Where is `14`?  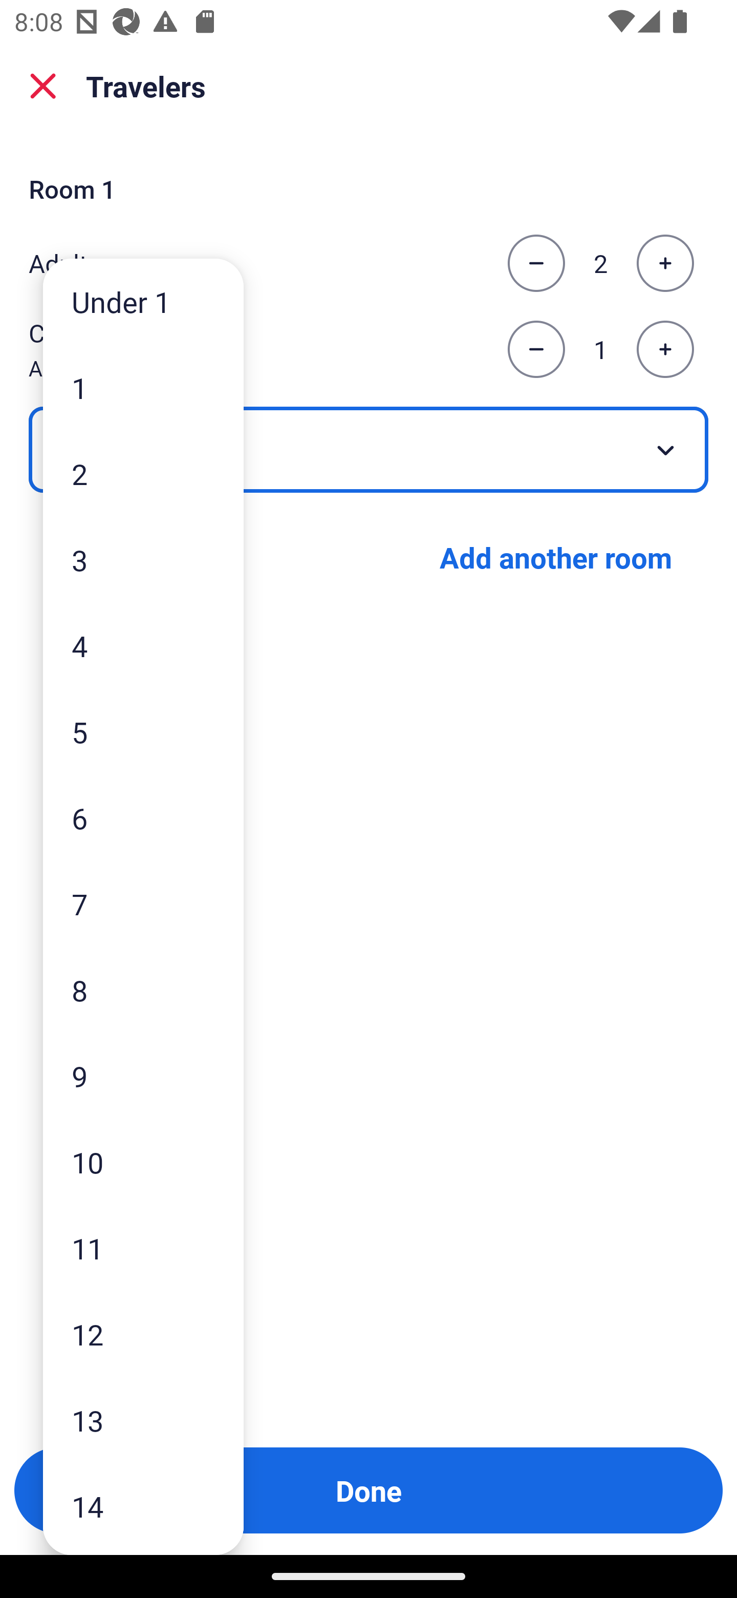
14 is located at coordinates (143, 1507).